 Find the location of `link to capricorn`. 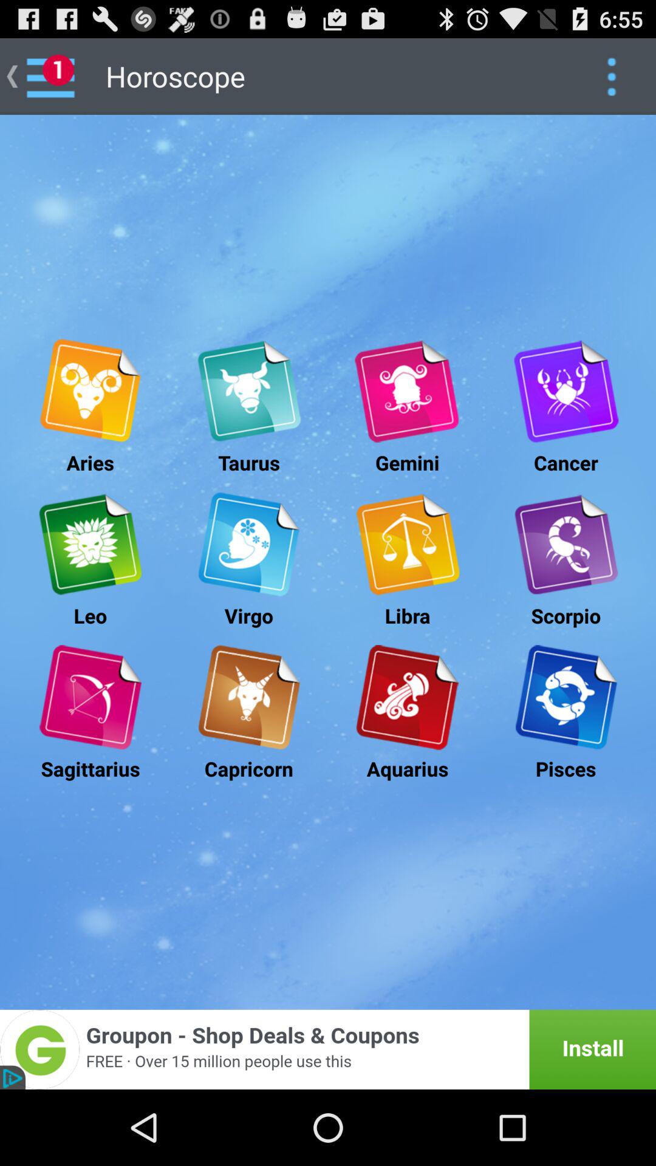

link to capricorn is located at coordinates (249, 697).